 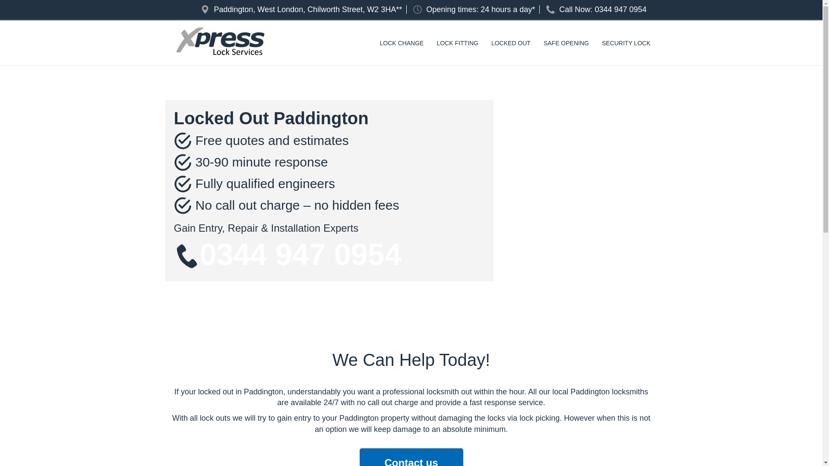 What do you see at coordinates (626, 43) in the screenshot?
I see `Security Lock` at bounding box center [626, 43].